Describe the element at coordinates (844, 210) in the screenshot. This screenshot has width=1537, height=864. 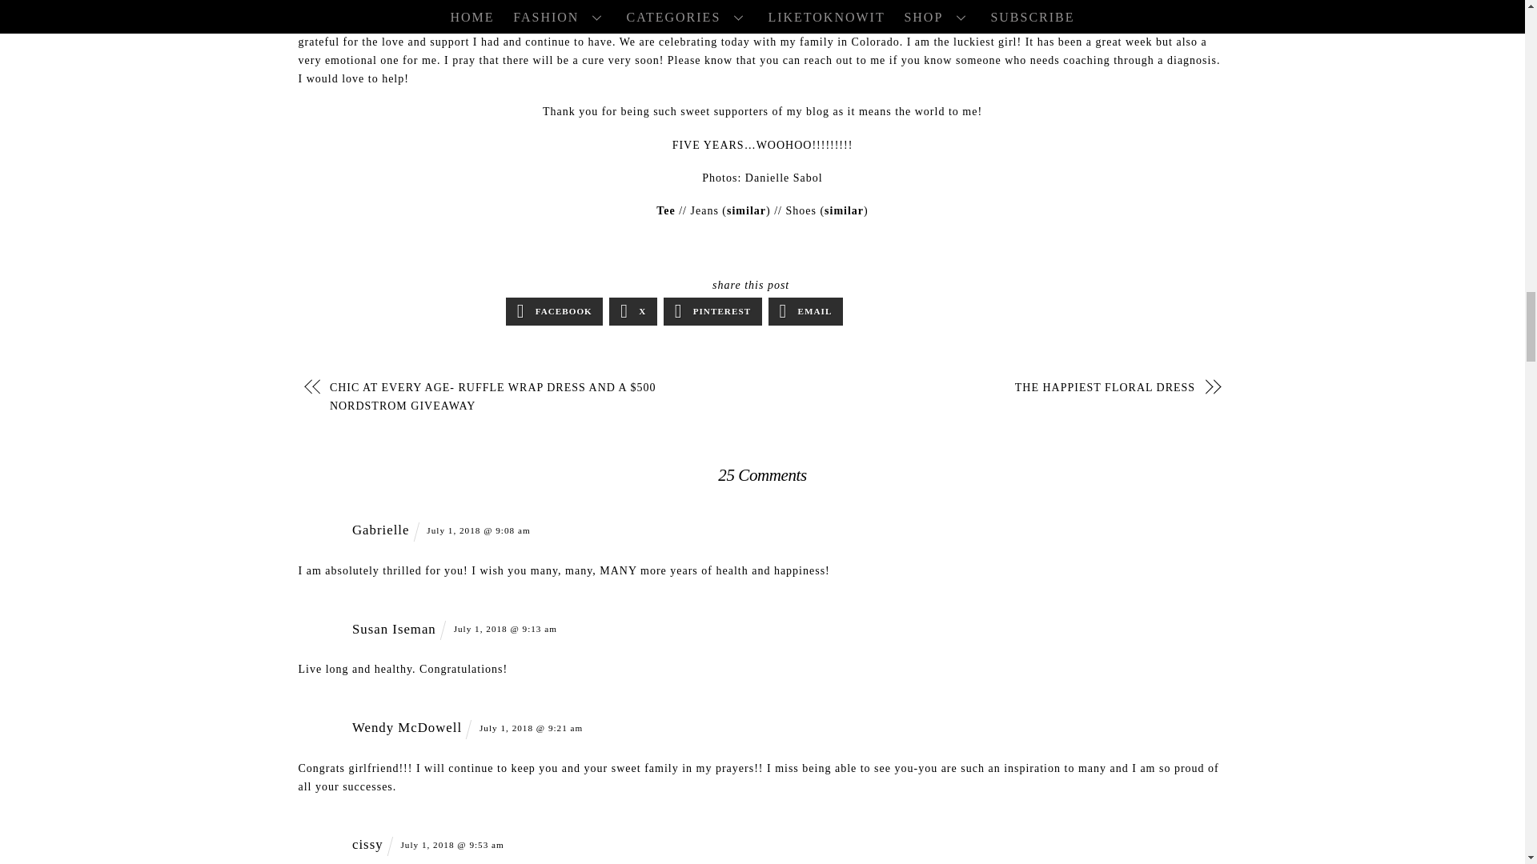
I see `similar` at that location.